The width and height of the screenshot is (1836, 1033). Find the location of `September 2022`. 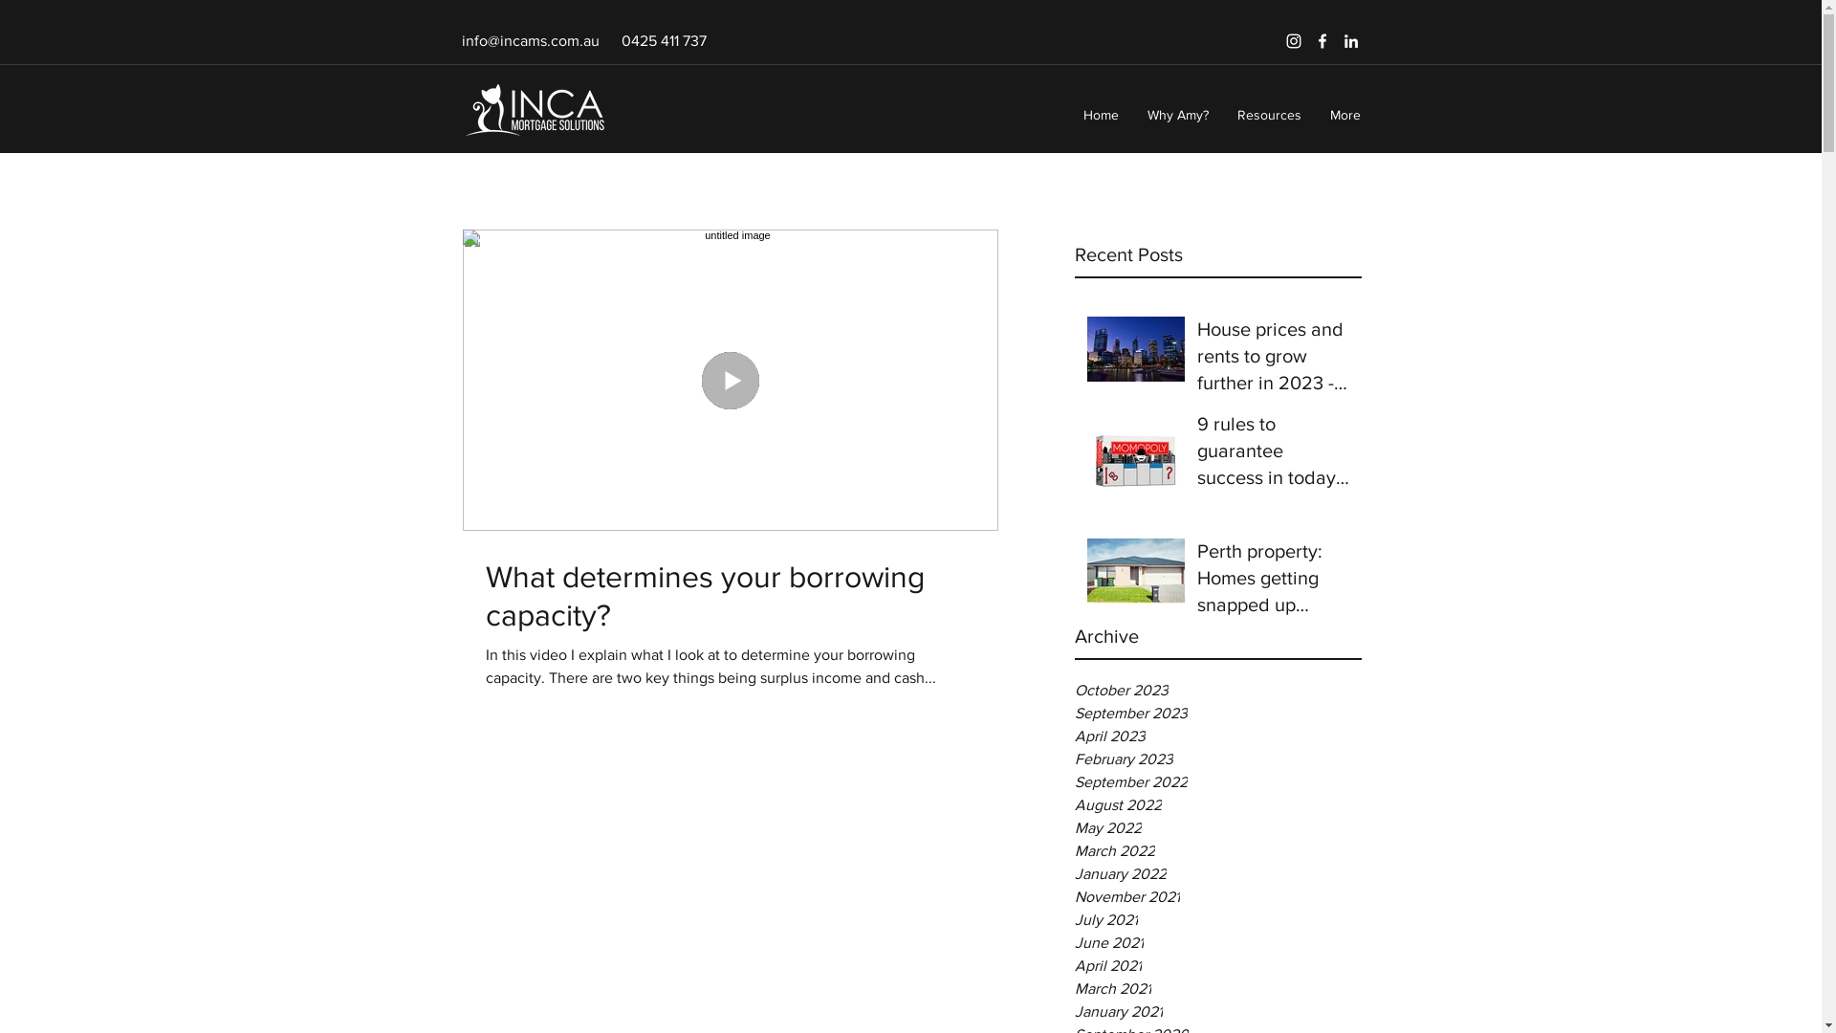

September 2022 is located at coordinates (1218, 782).